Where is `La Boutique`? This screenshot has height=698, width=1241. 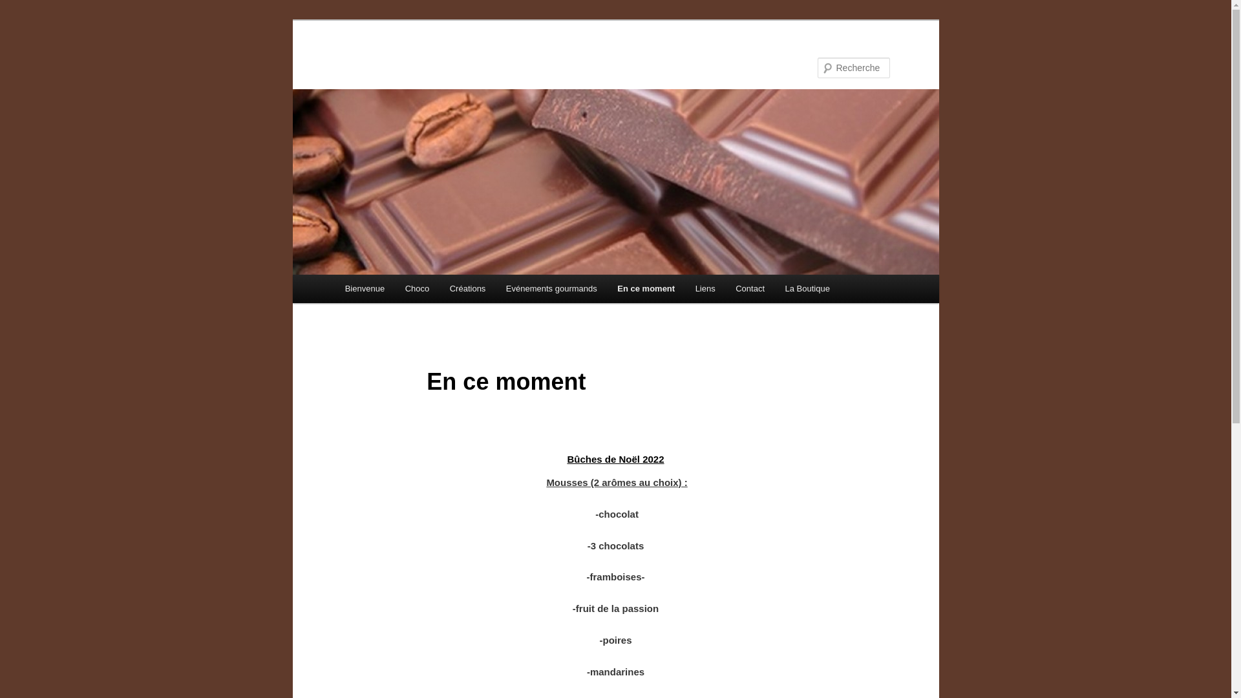
La Boutique is located at coordinates (808, 288).